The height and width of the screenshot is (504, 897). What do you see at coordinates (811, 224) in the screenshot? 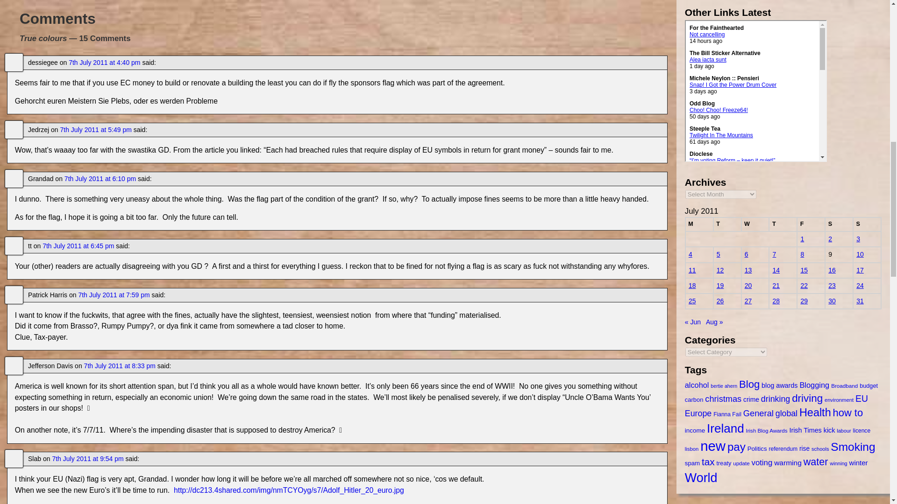
I see `Friday` at bounding box center [811, 224].